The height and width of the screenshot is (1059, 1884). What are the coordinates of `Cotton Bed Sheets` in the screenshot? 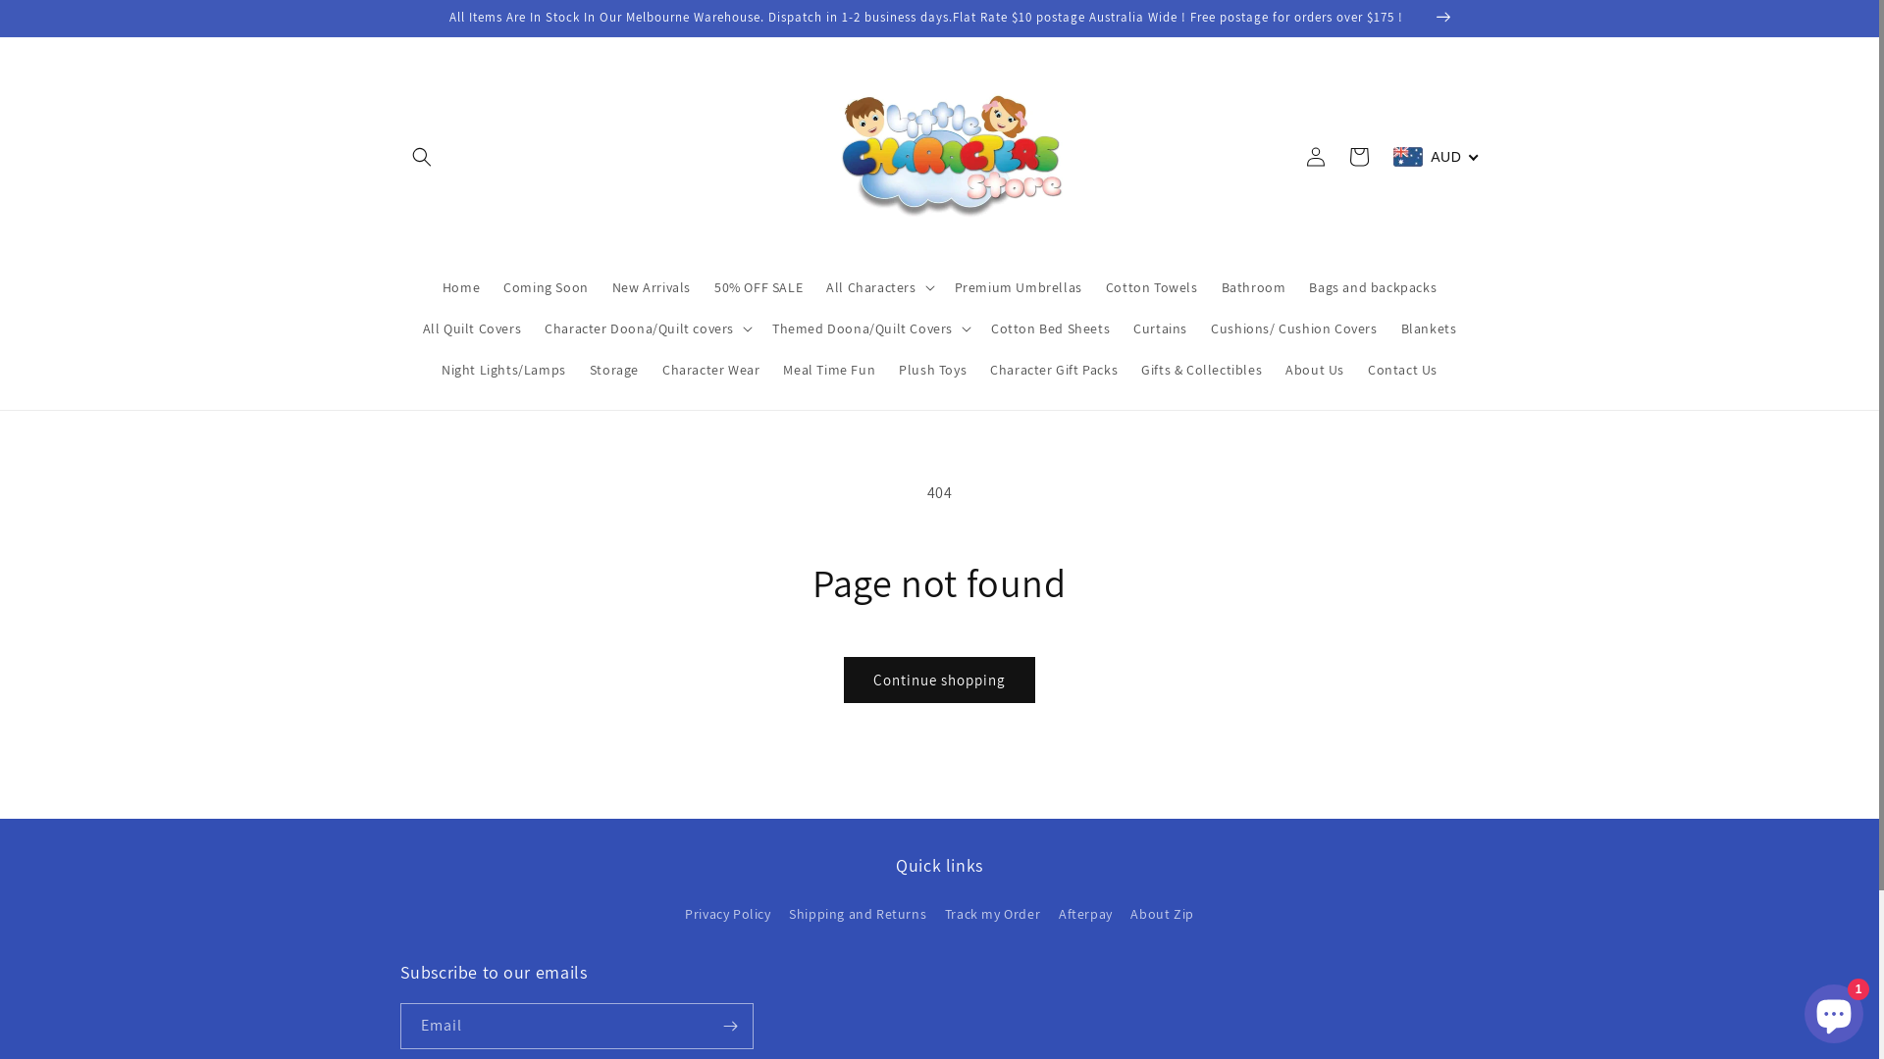 It's located at (1050, 328).